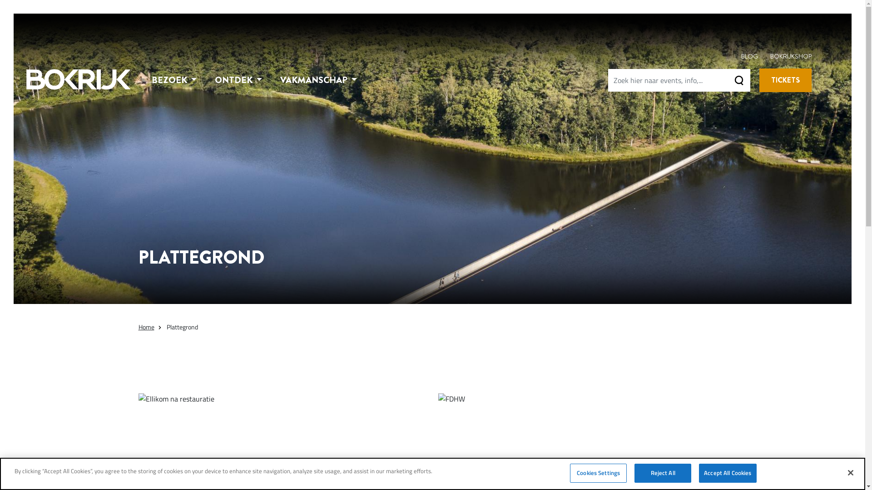  What do you see at coordinates (749, 56) in the screenshot?
I see `BLOG` at bounding box center [749, 56].